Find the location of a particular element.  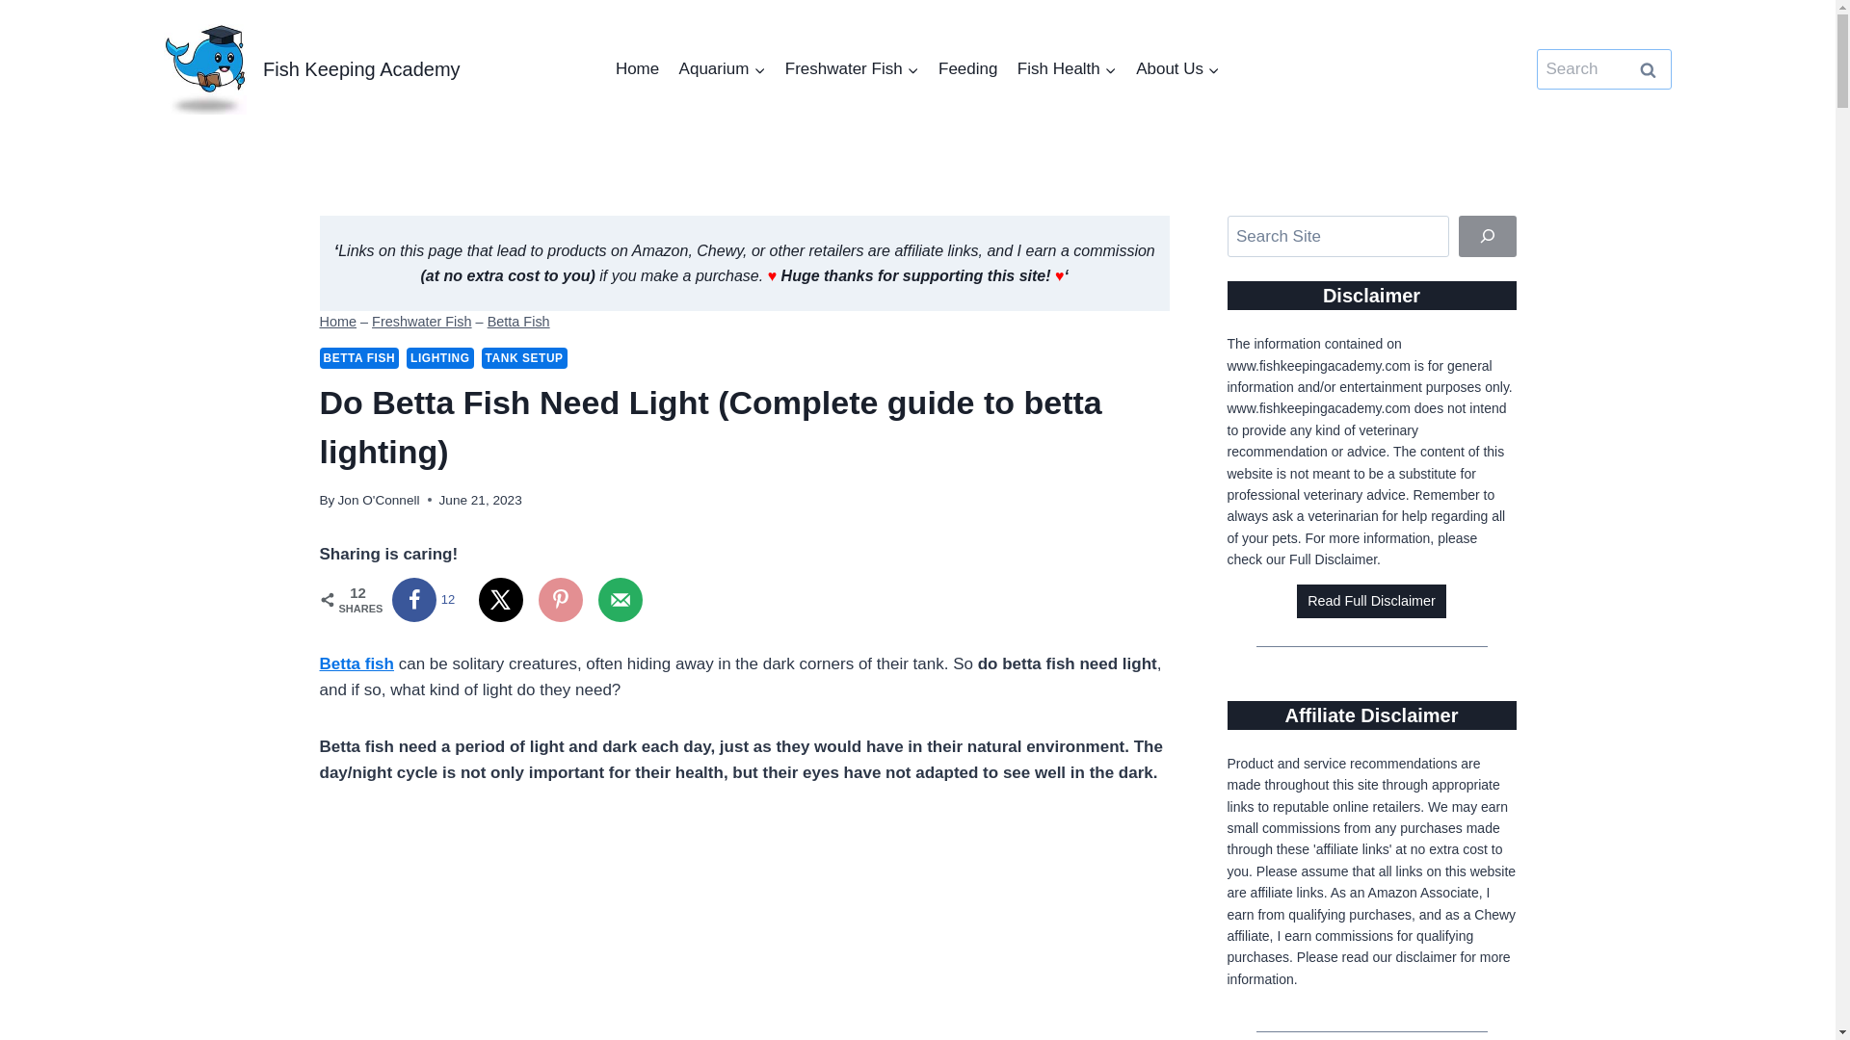

Freshwater Fish is located at coordinates (852, 68).